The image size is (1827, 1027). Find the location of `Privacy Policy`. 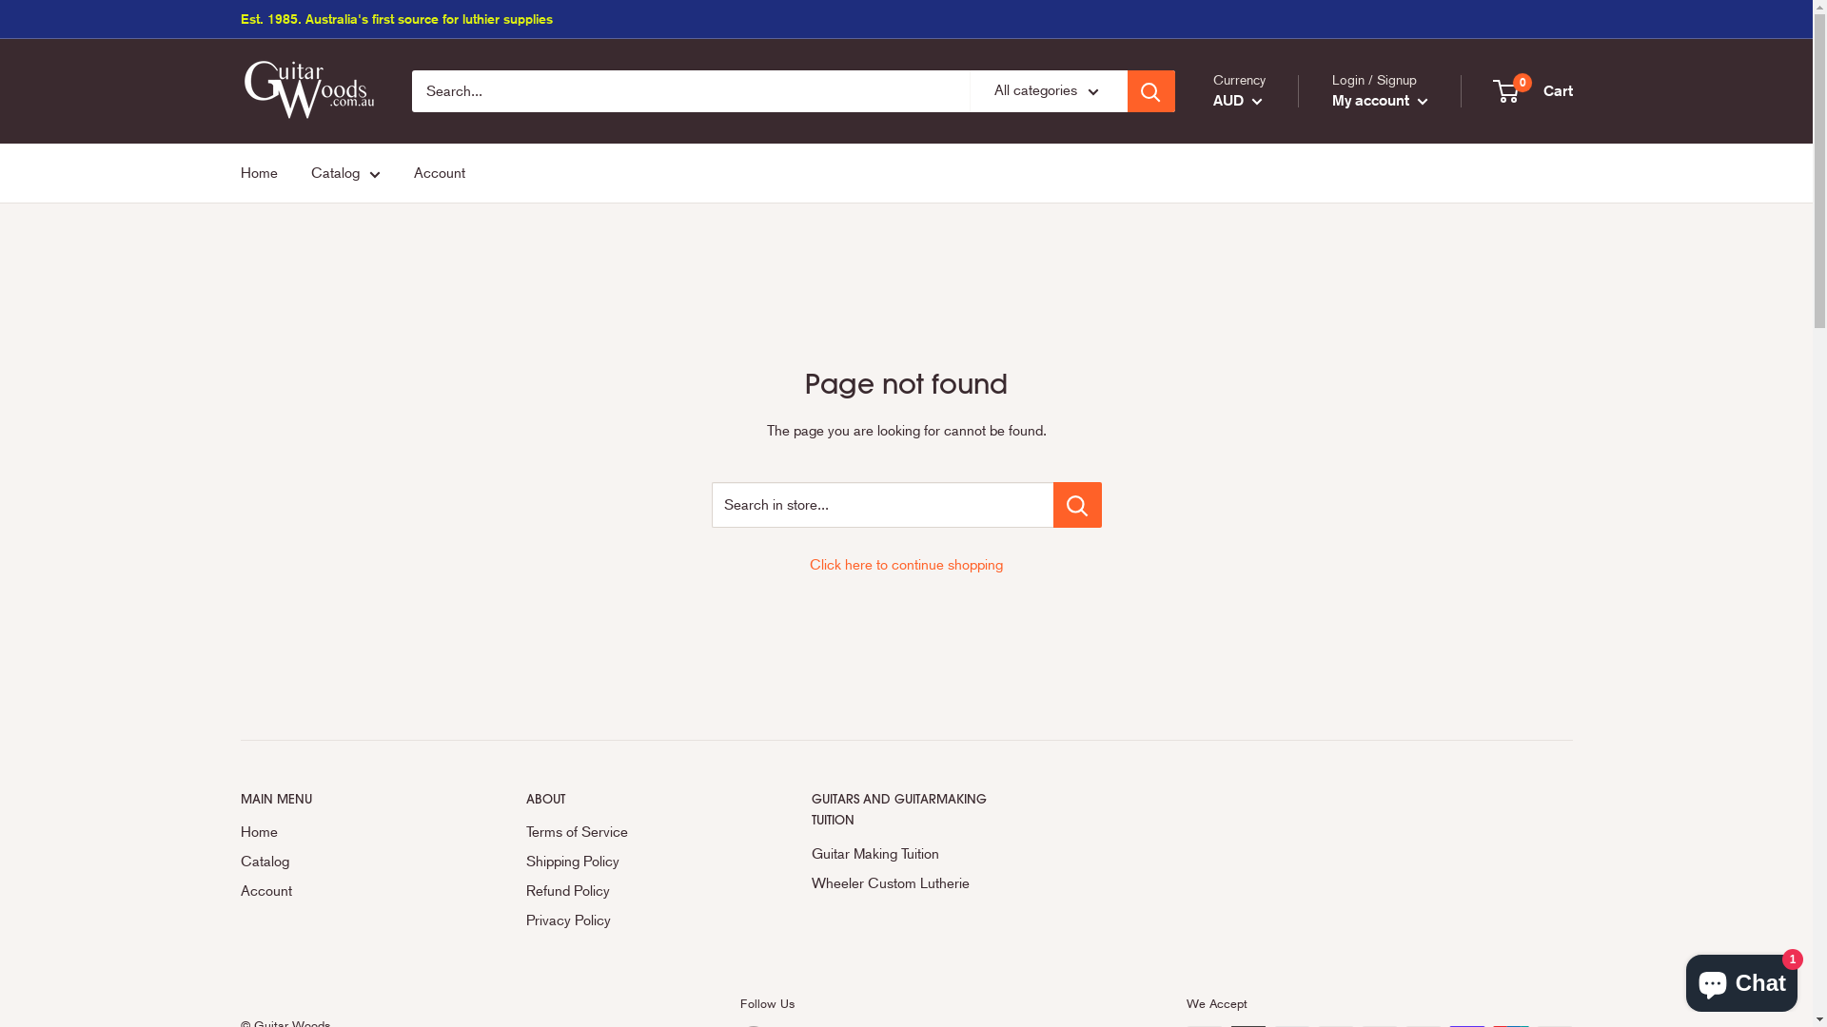

Privacy Policy is located at coordinates (635, 920).